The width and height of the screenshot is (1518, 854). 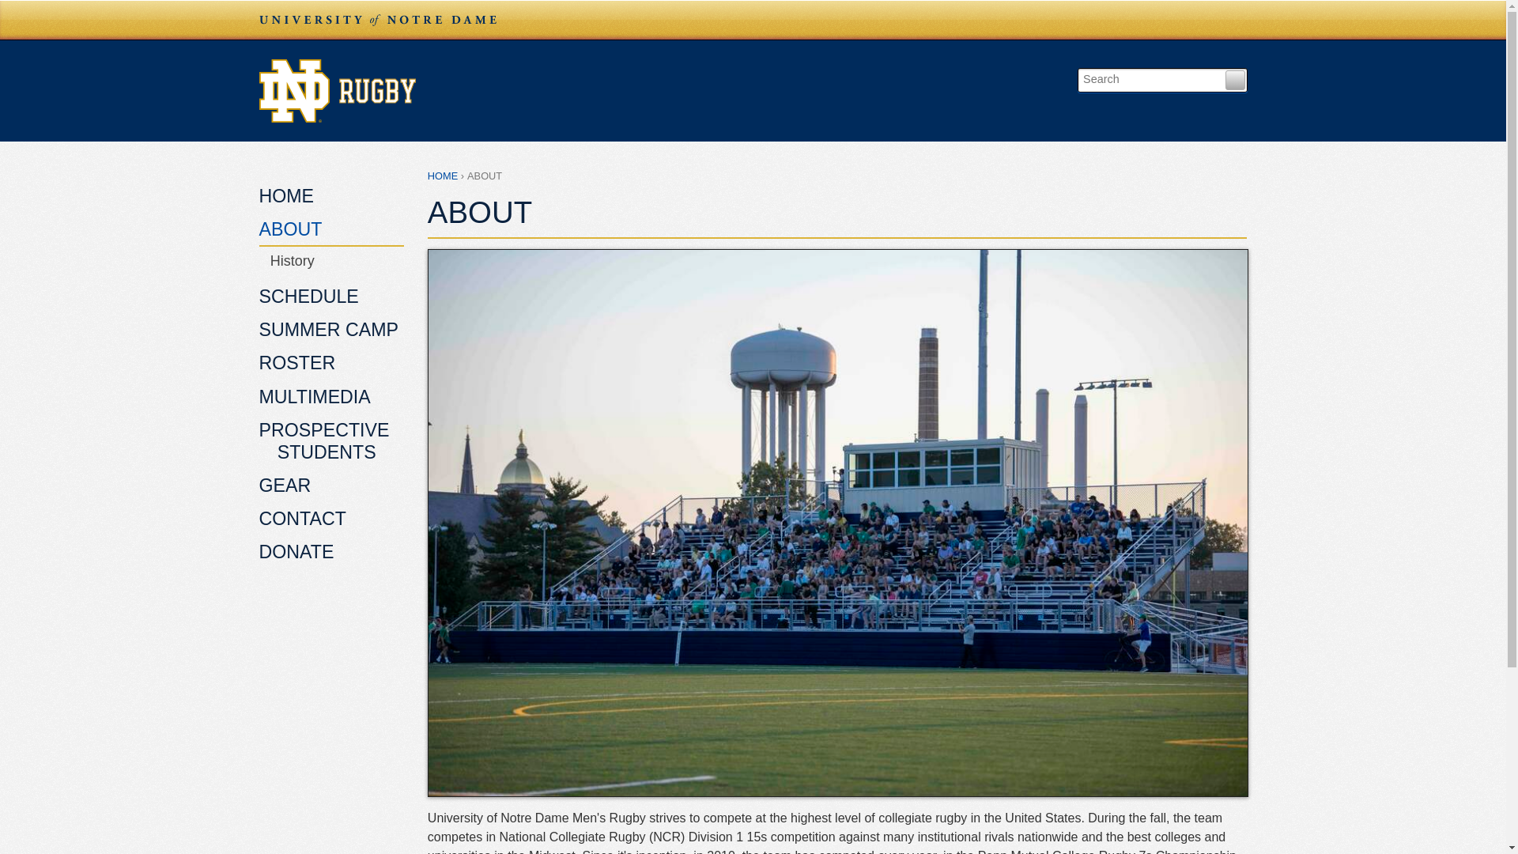 I want to click on University Notre Dame, so click(x=378, y=19).